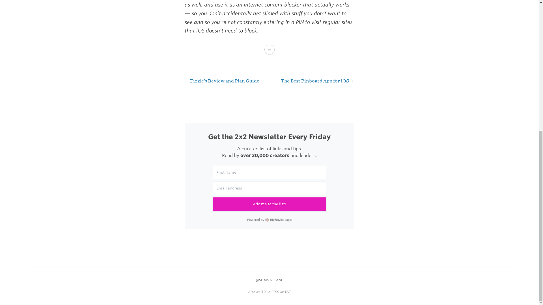 The image size is (543, 305). I want to click on TFC, so click(264, 292).